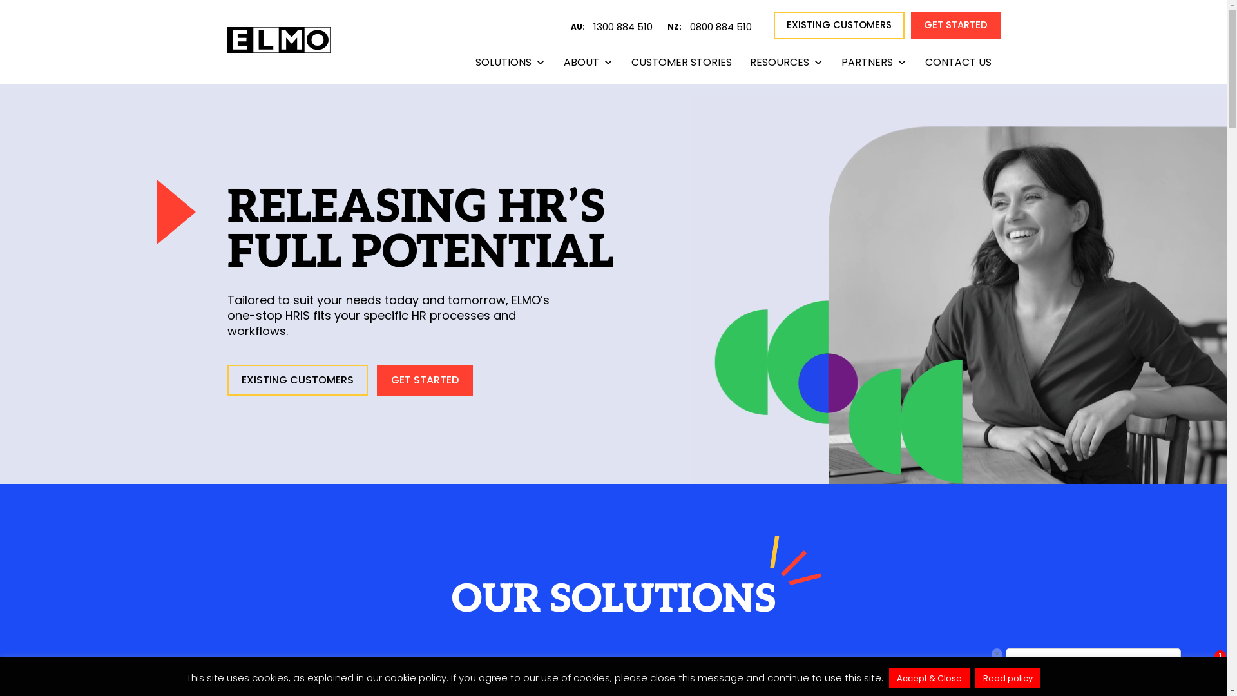 The height and width of the screenshot is (696, 1237). Describe the element at coordinates (424, 380) in the screenshot. I see `GET STARTED` at that location.